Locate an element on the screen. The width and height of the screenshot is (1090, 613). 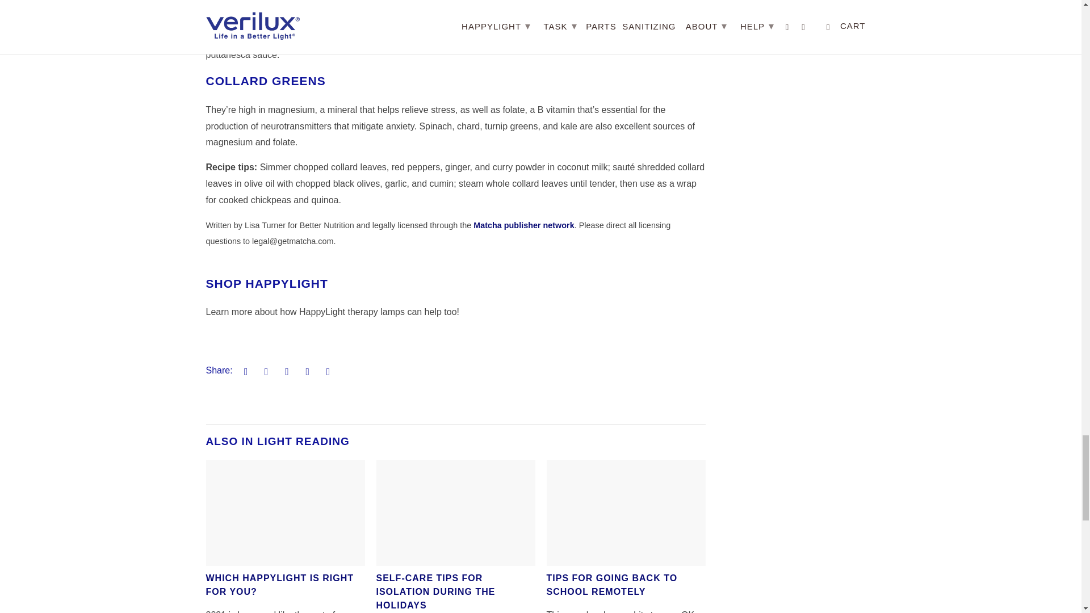
Share this on Twitter is located at coordinates (244, 371).